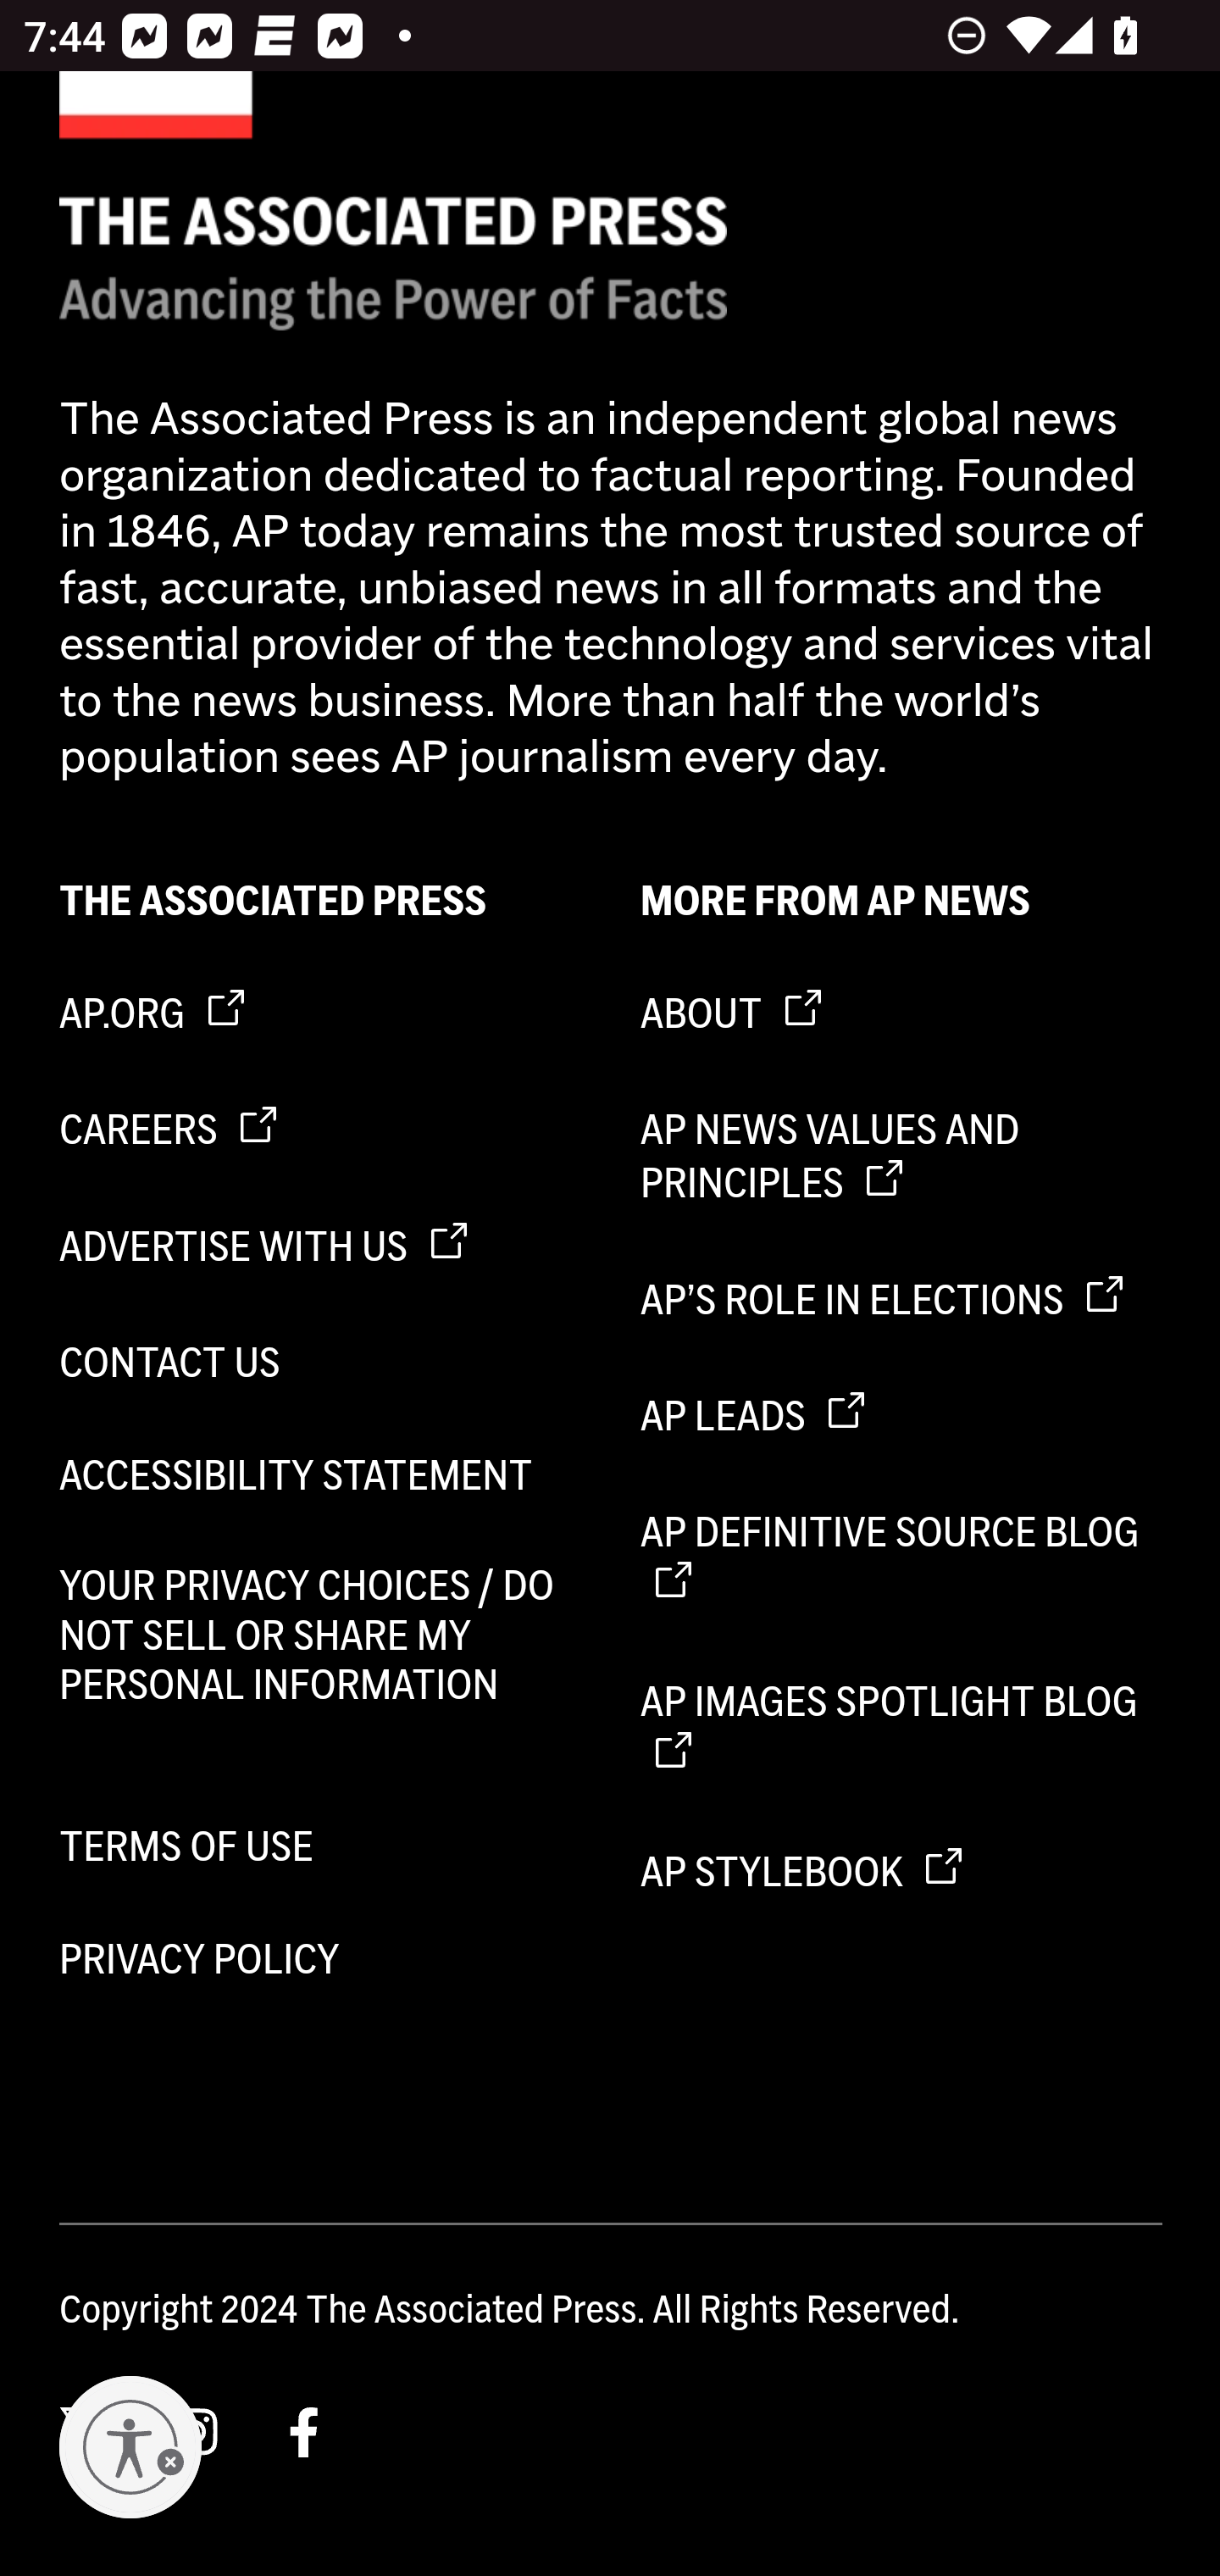 The height and width of the screenshot is (2576, 1220). I want to click on AP NEWS VALUES AND PRINCIPLES , so click(903, 1158).